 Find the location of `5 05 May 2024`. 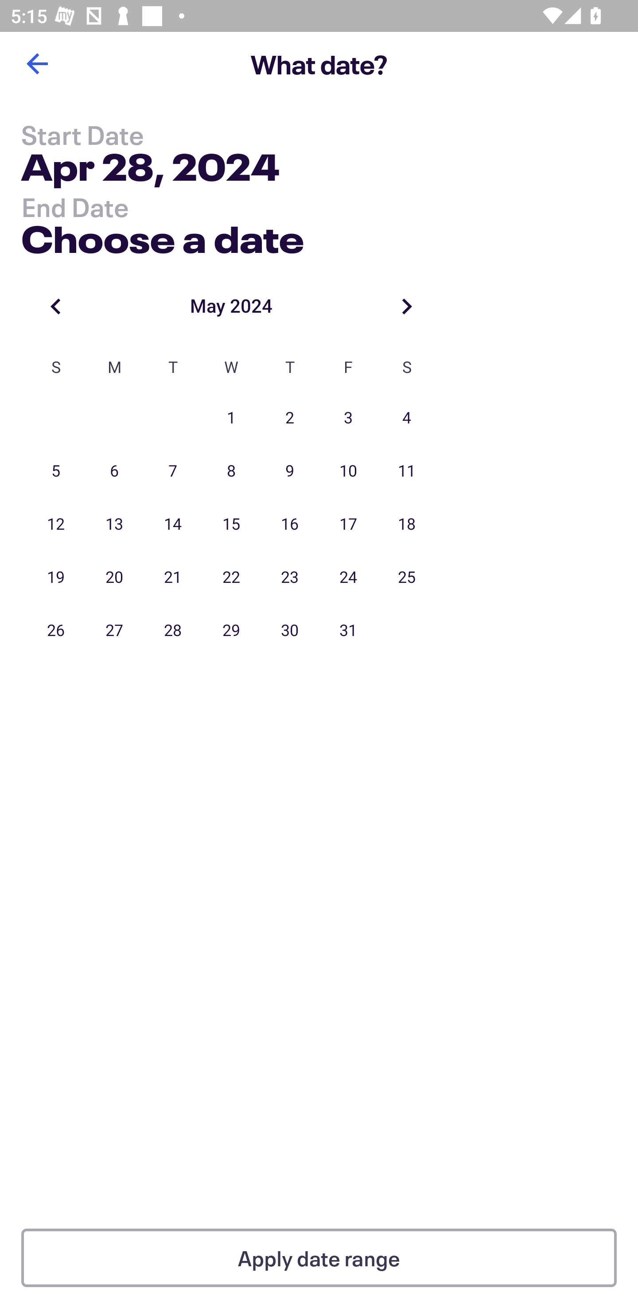

5 05 May 2024 is located at coordinates (56, 471).